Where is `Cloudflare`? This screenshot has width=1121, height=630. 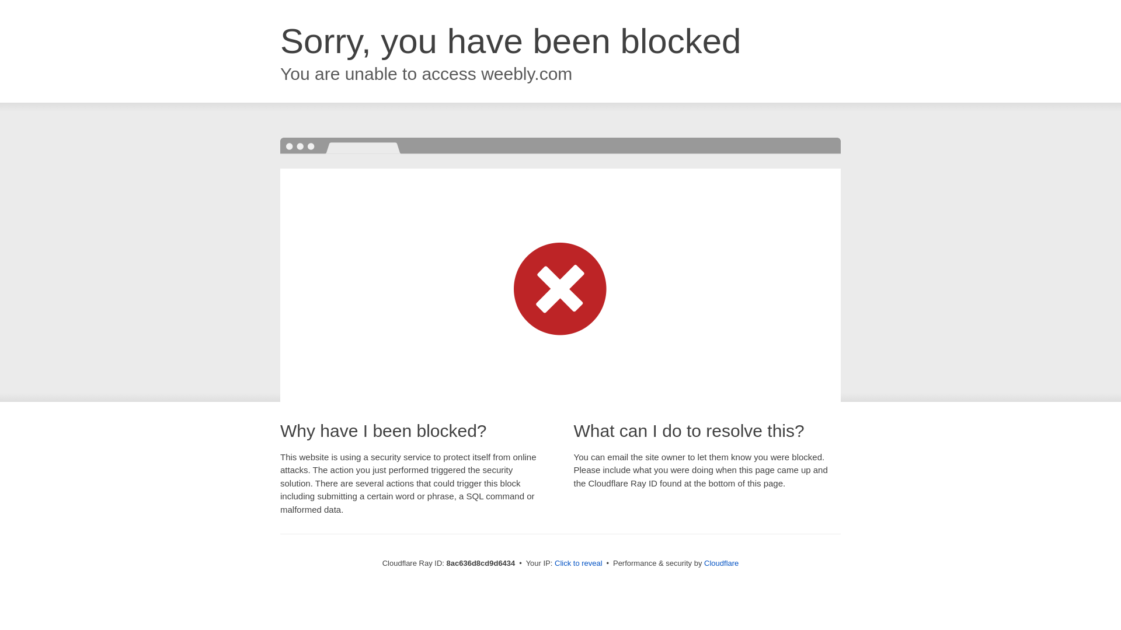
Cloudflare is located at coordinates (721, 563).